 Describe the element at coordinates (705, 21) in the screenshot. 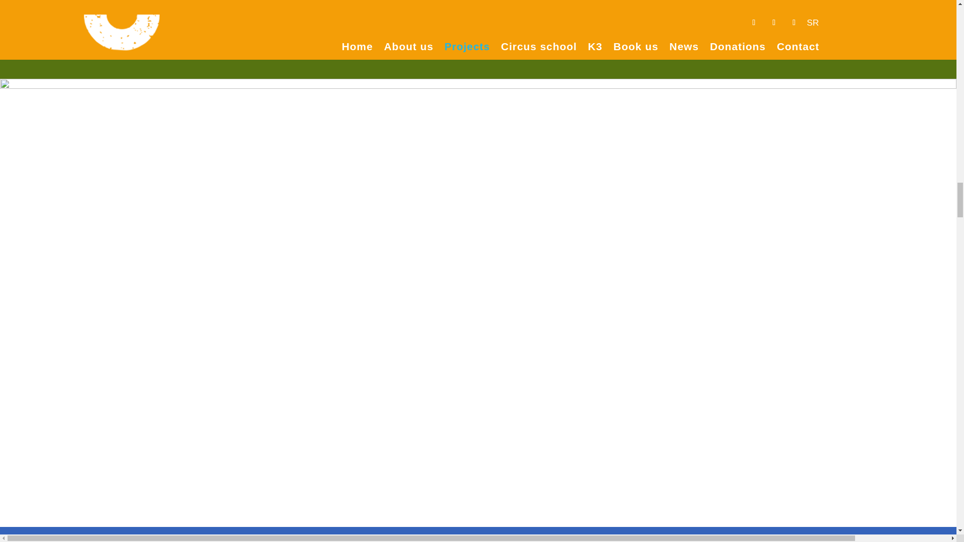

I see `cirkusom-do-balansa` at that location.